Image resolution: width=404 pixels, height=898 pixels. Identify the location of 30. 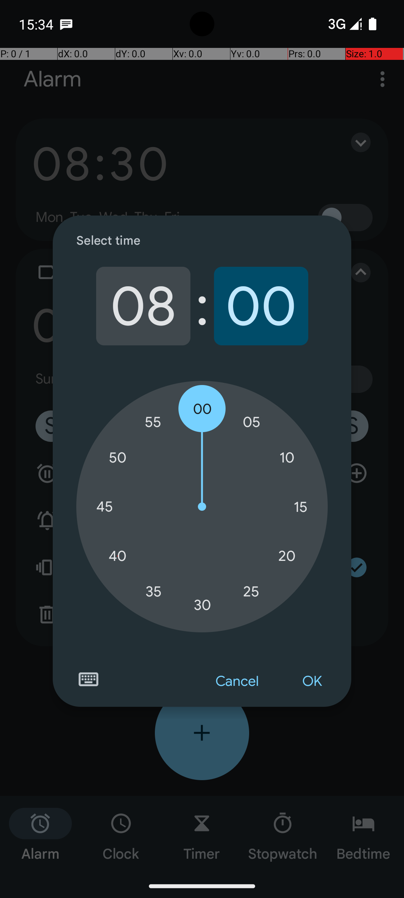
(202, 605).